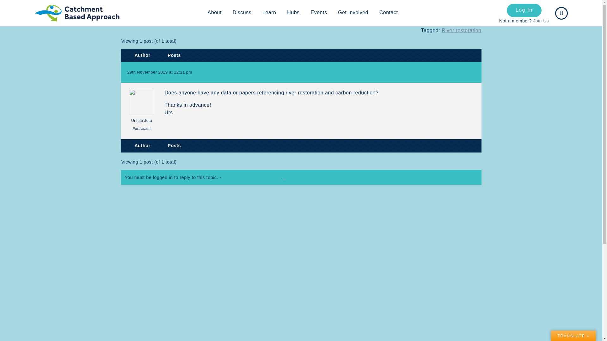 The width and height of the screenshot is (607, 341). Describe the element at coordinates (269, 13) in the screenshot. I see `Learn` at that location.